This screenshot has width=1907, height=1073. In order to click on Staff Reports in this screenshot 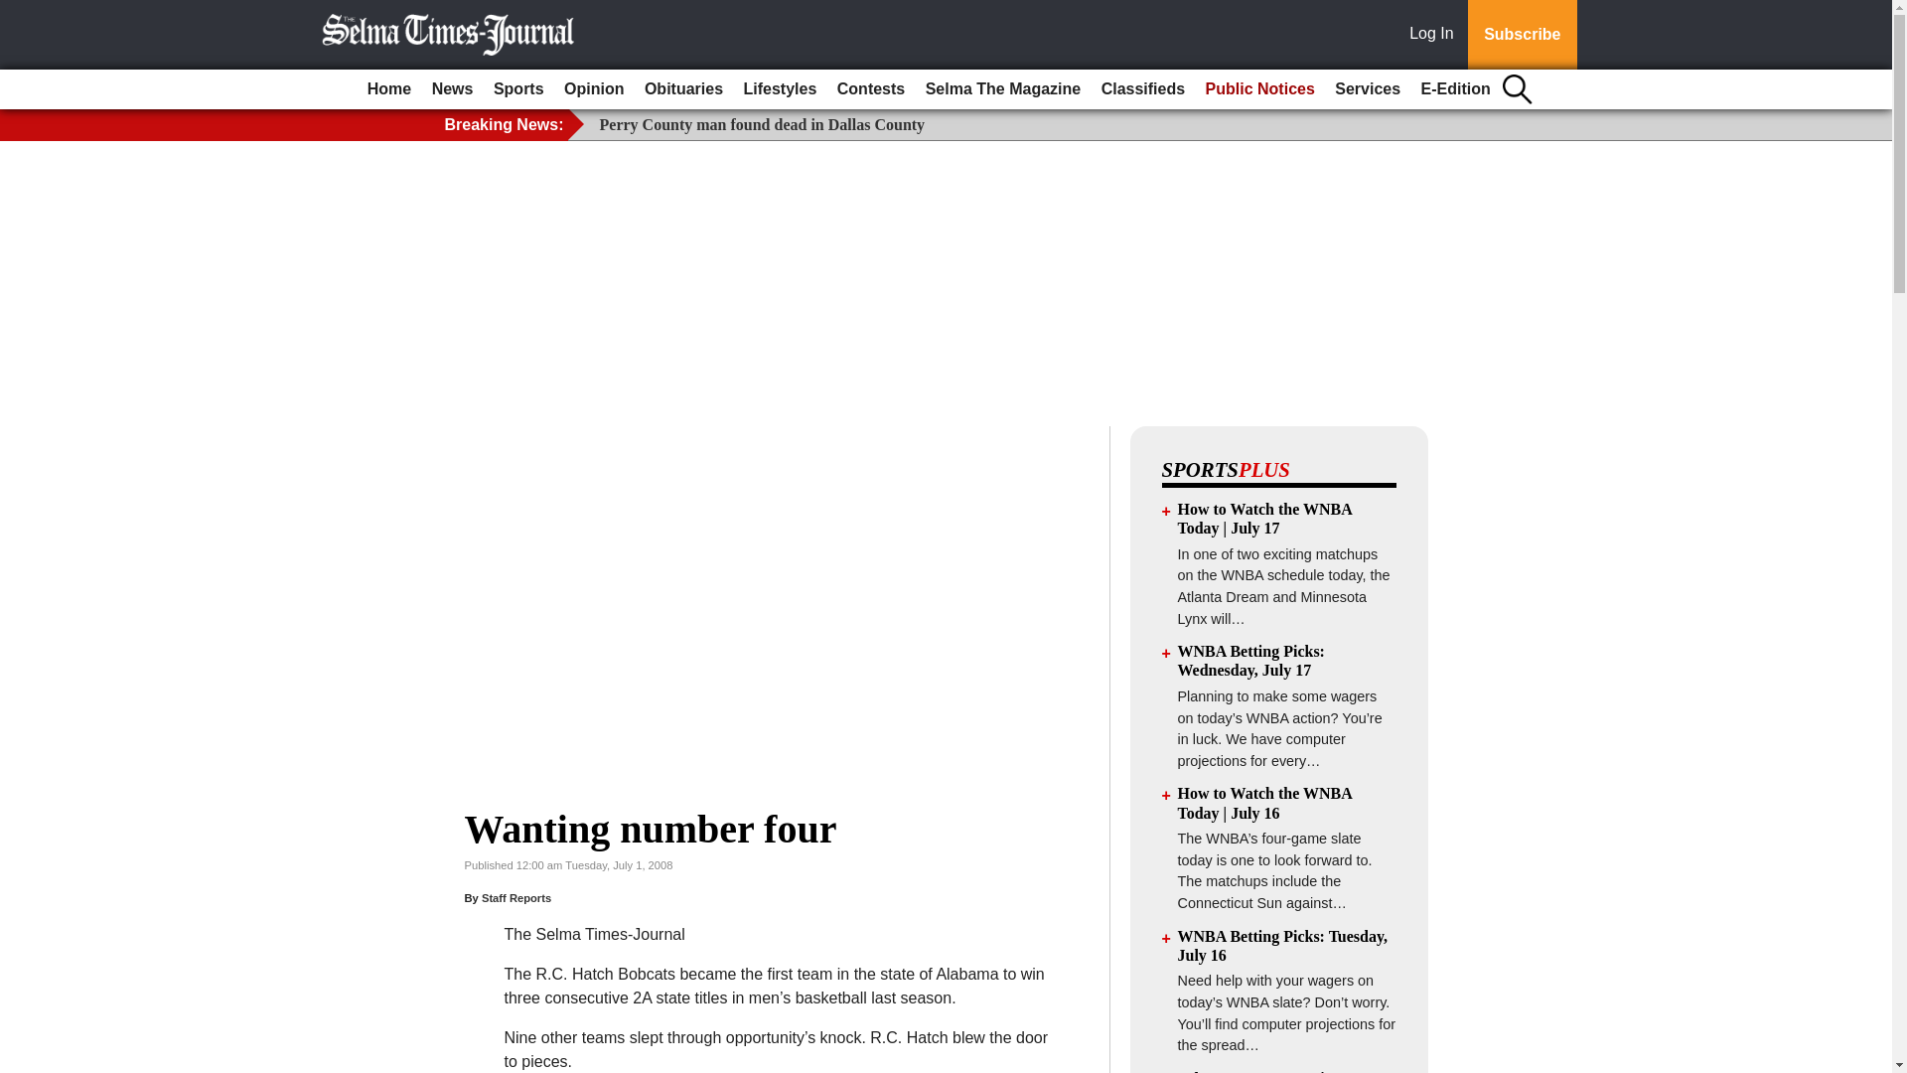, I will do `click(516, 898)`.